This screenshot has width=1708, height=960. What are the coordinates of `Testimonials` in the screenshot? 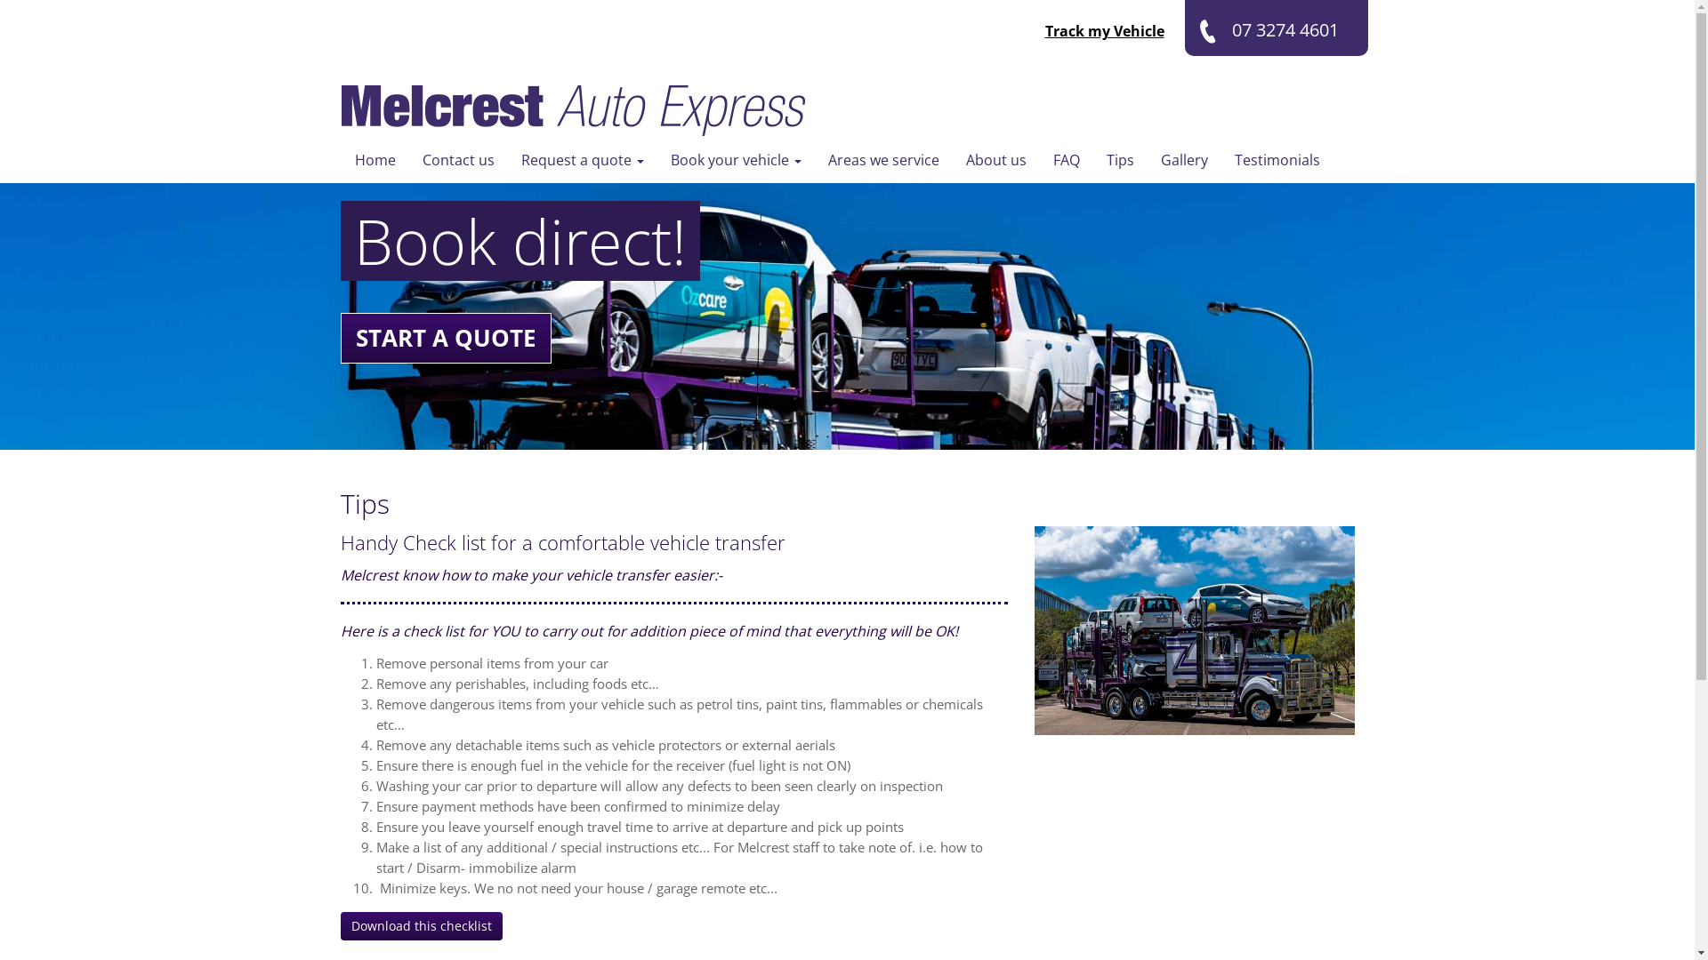 It's located at (1277, 160).